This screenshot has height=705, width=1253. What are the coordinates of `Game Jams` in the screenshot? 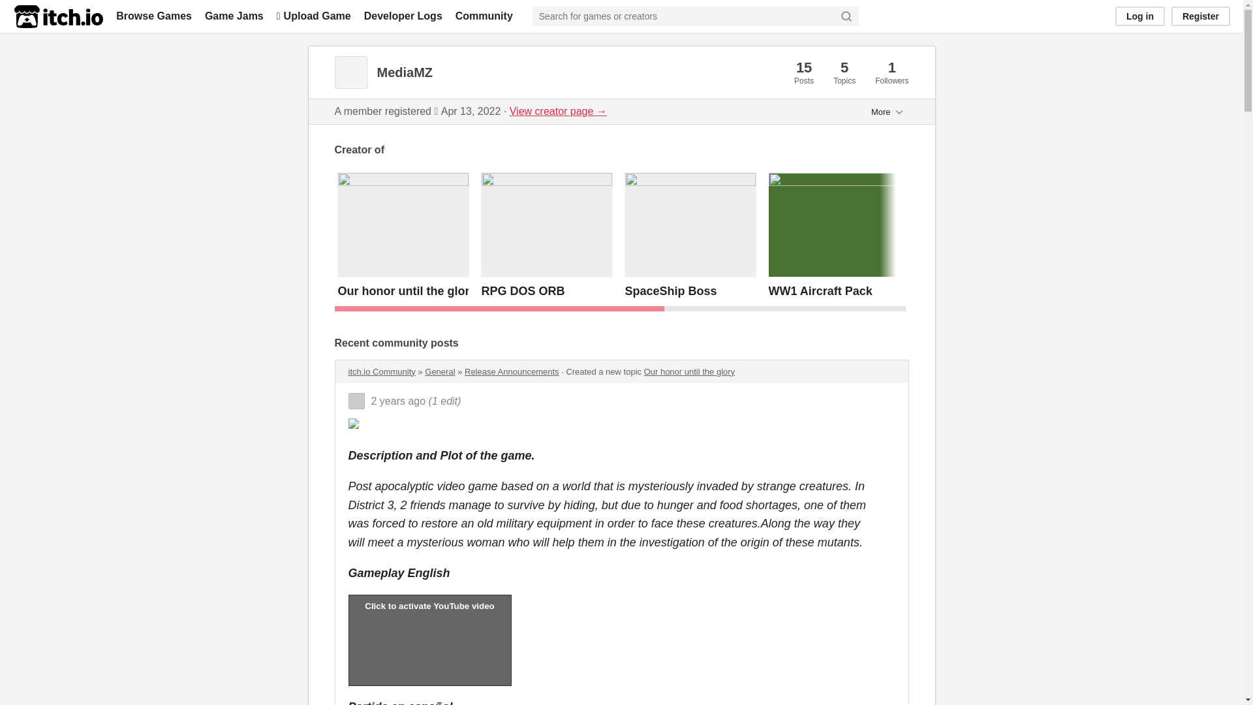 It's located at (234, 16).